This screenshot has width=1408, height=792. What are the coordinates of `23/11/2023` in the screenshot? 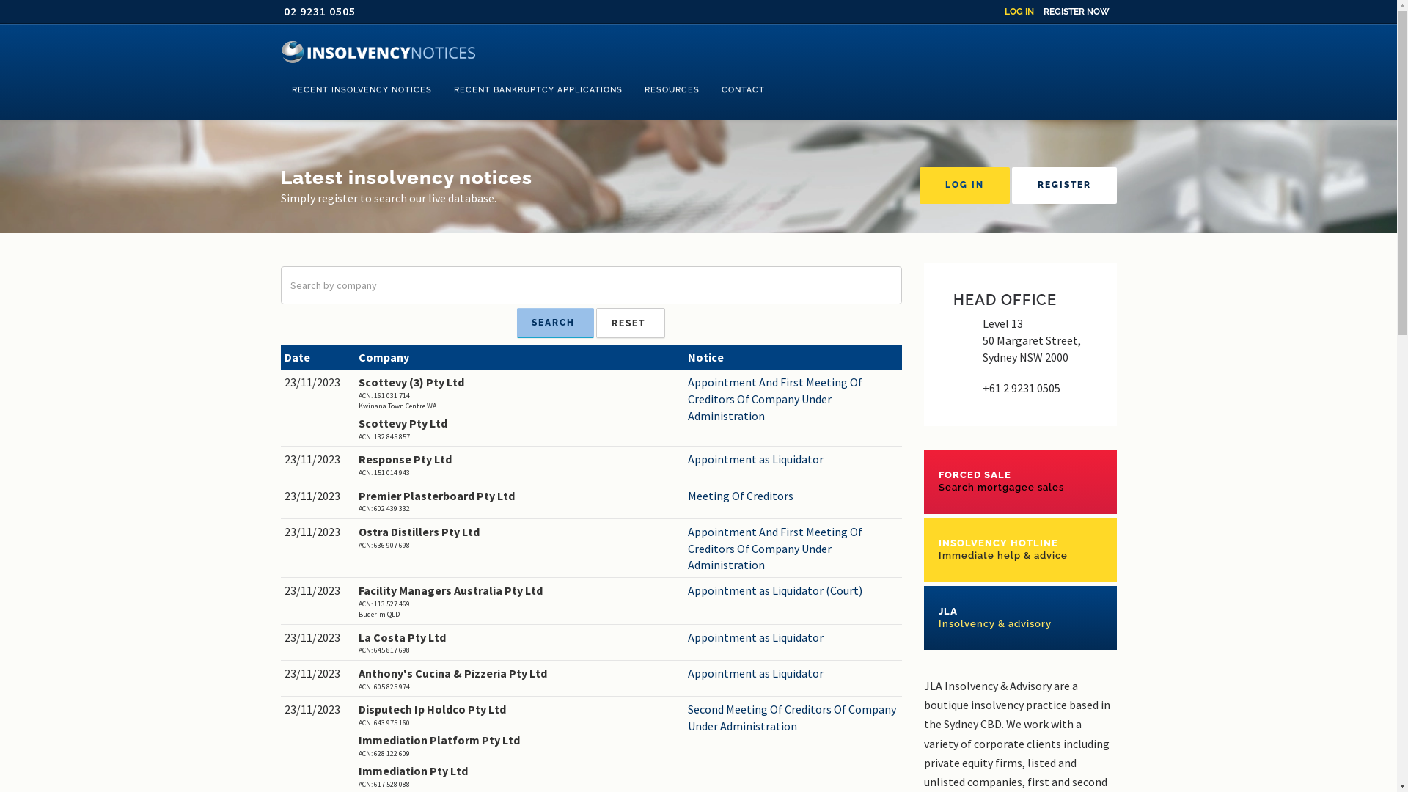 It's located at (318, 459).